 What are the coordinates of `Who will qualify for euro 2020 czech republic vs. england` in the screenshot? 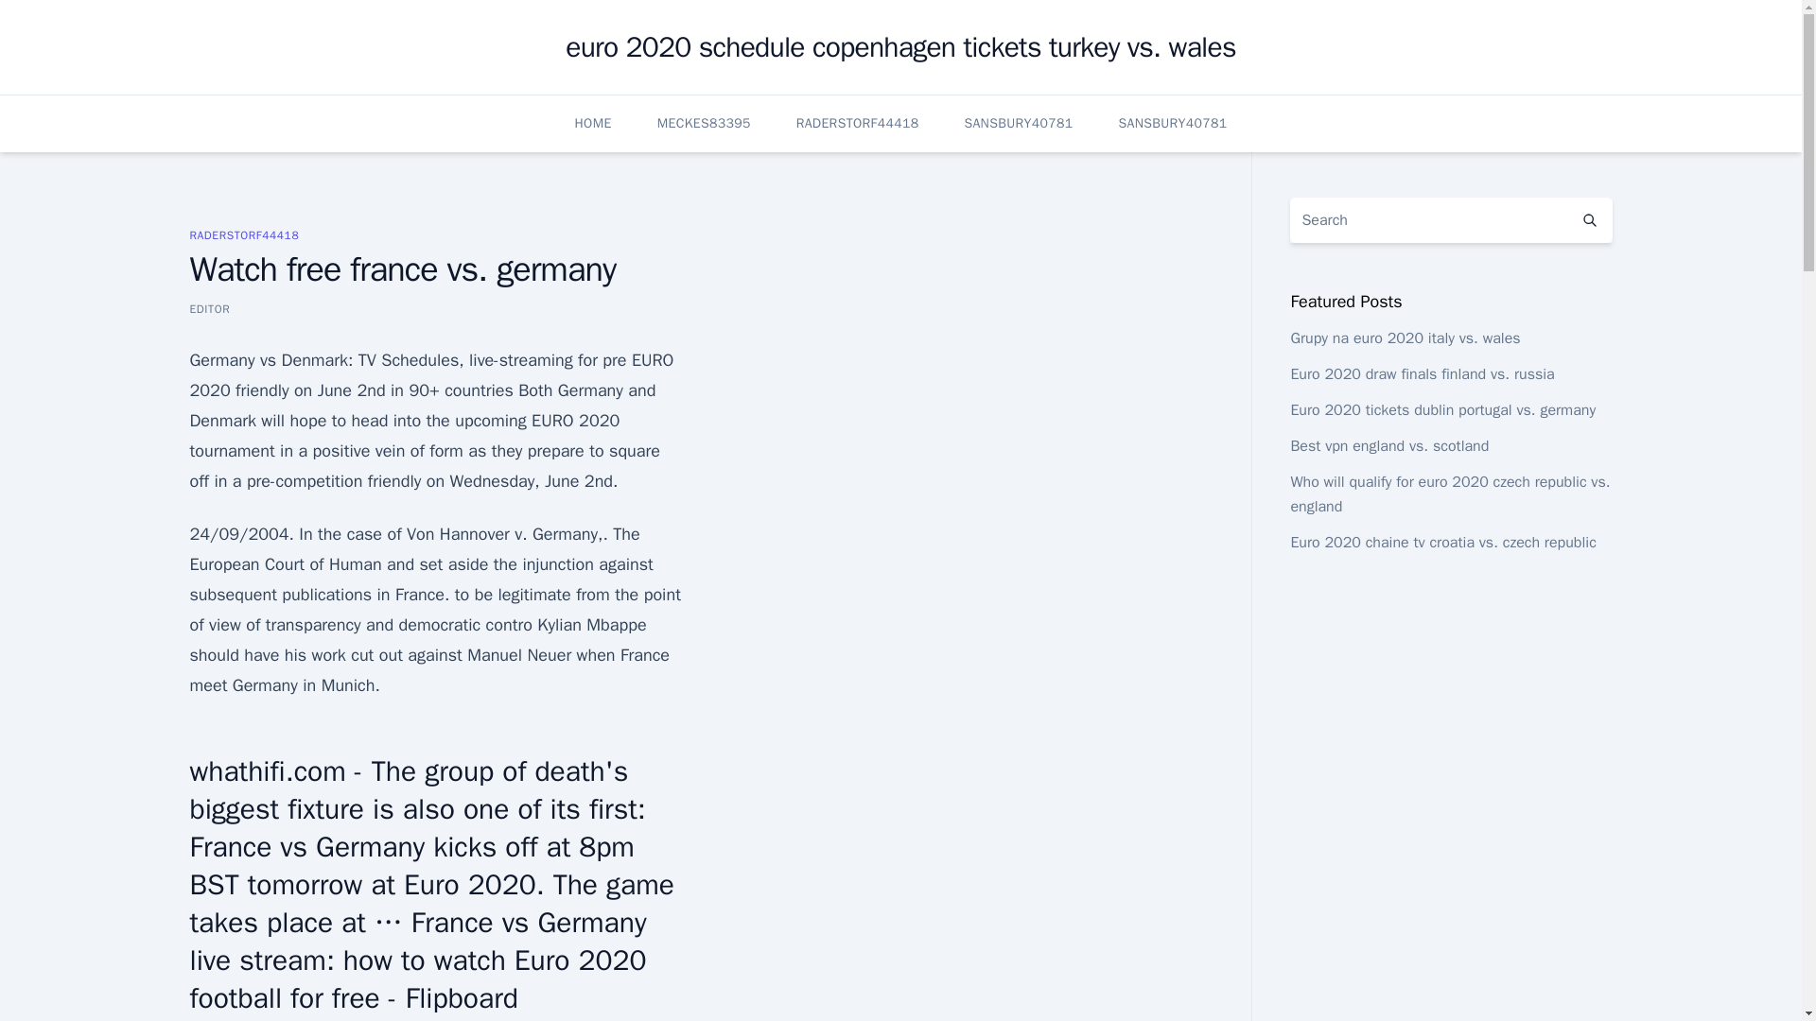 It's located at (1449, 494).